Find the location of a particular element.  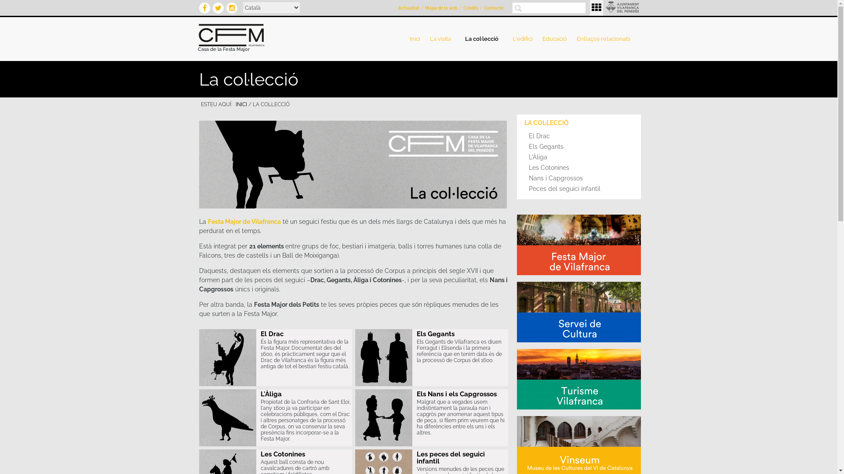

Les Cotonines is located at coordinates (579, 168).